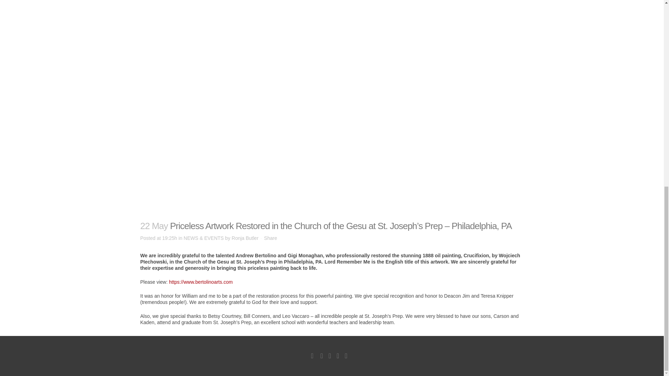  What do you see at coordinates (270, 238) in the screenshot?
I see `Share` at bounding box center [270, 238].